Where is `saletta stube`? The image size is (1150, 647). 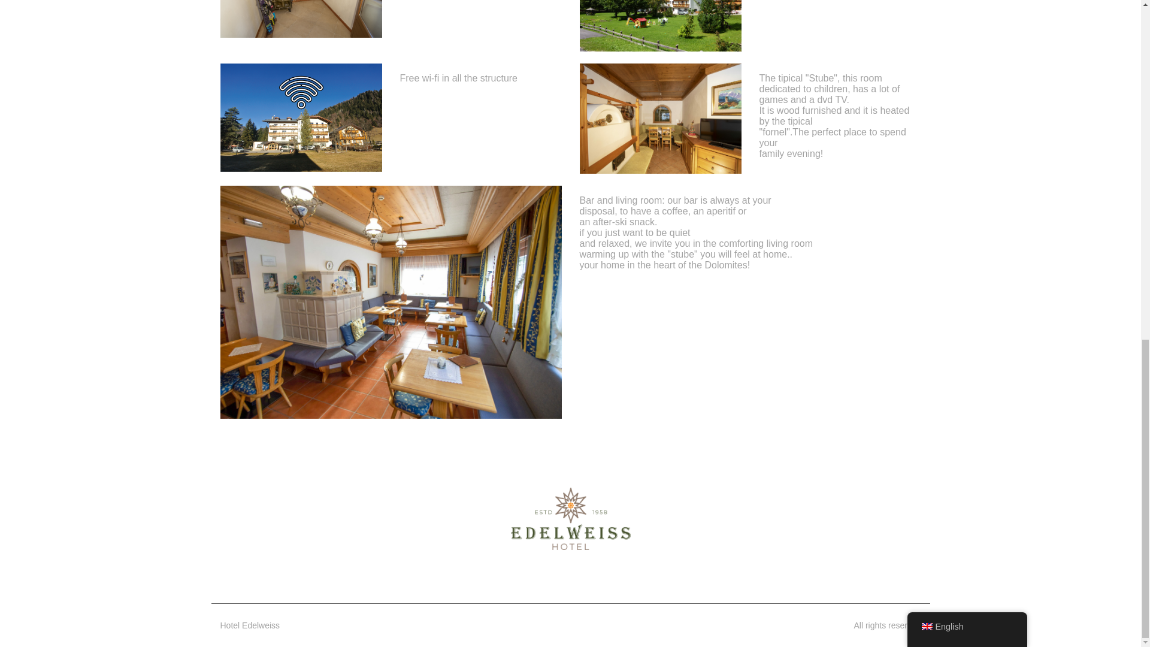
saletta stube is located at coordinates (391, 302).